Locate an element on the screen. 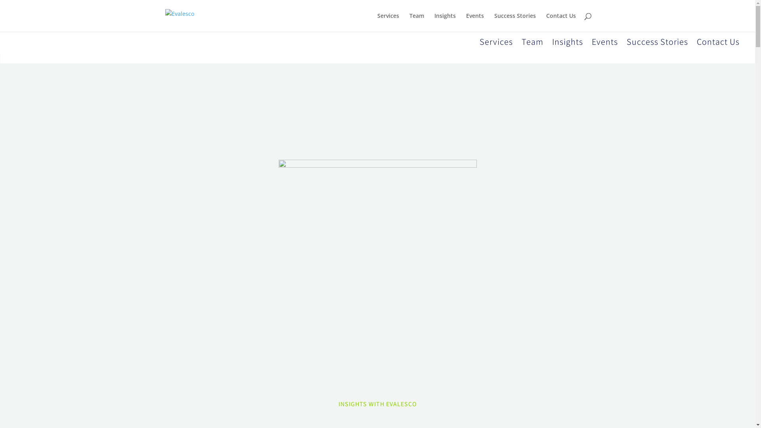  Team is located at coordinates (533, 43).